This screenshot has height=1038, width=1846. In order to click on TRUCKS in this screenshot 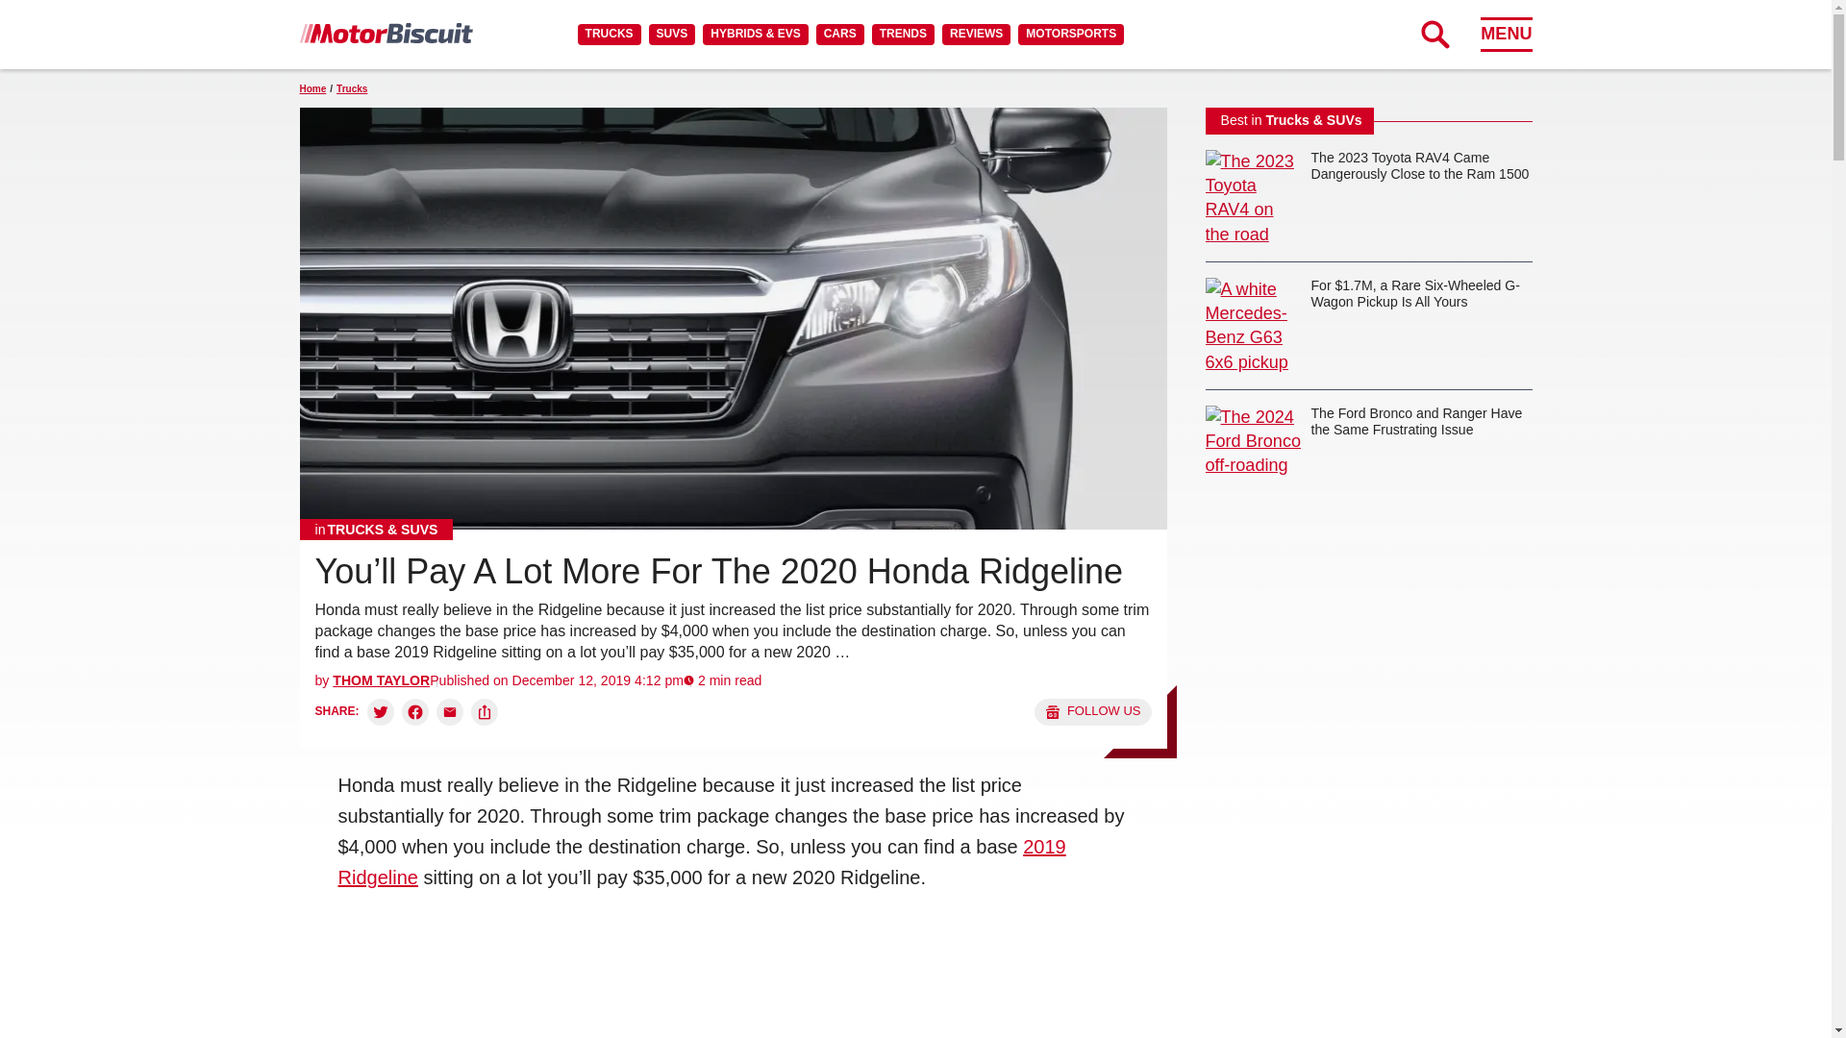, I will do `click(609, 34)`.